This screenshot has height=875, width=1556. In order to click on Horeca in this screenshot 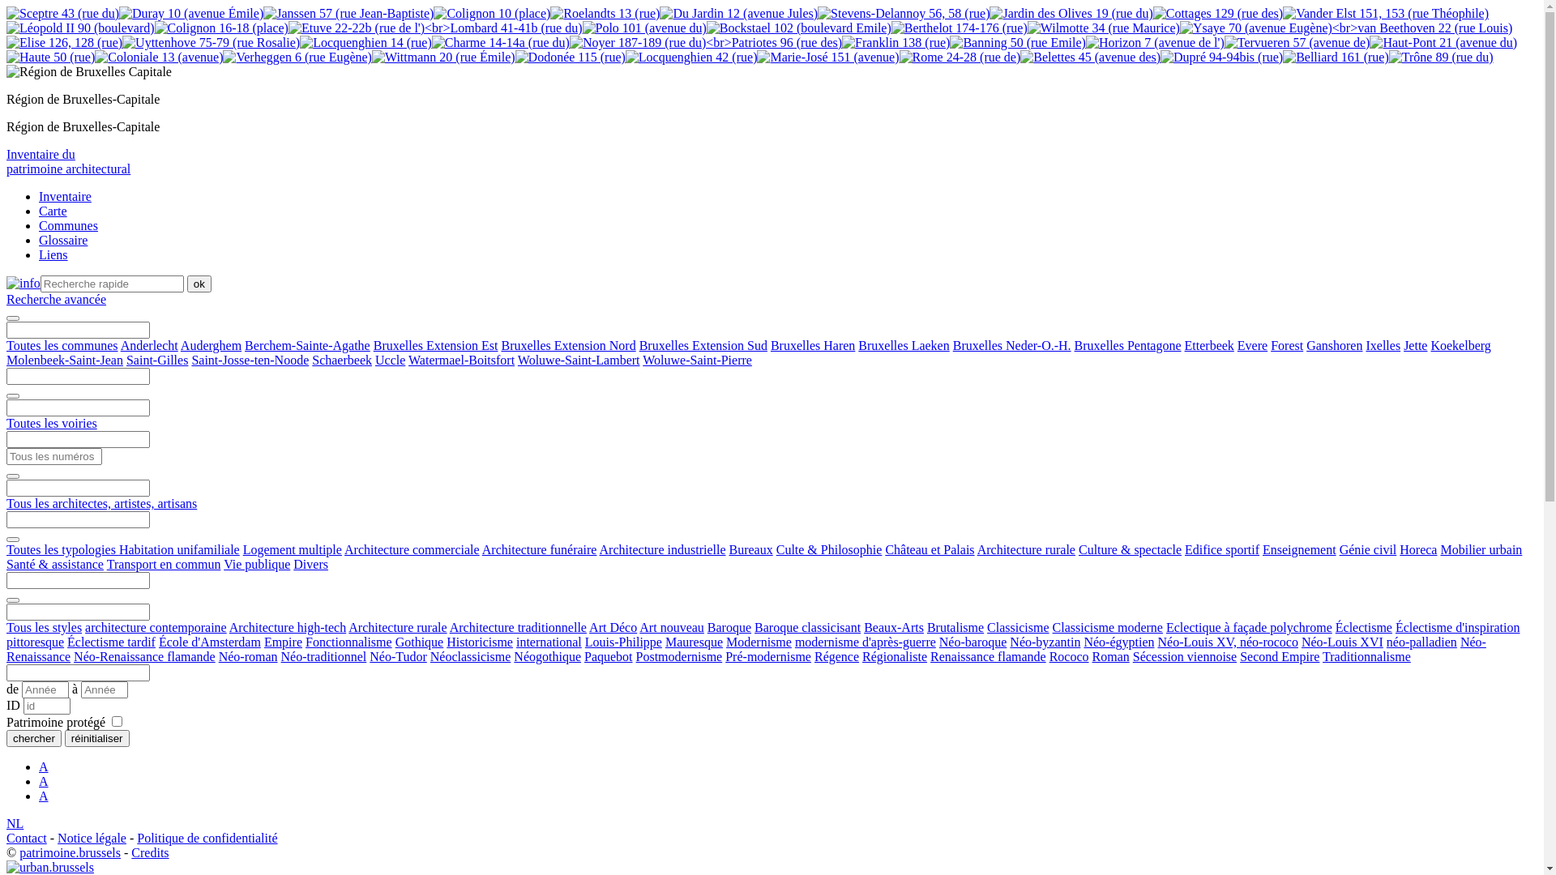, I will do `click(1418, 549)`.